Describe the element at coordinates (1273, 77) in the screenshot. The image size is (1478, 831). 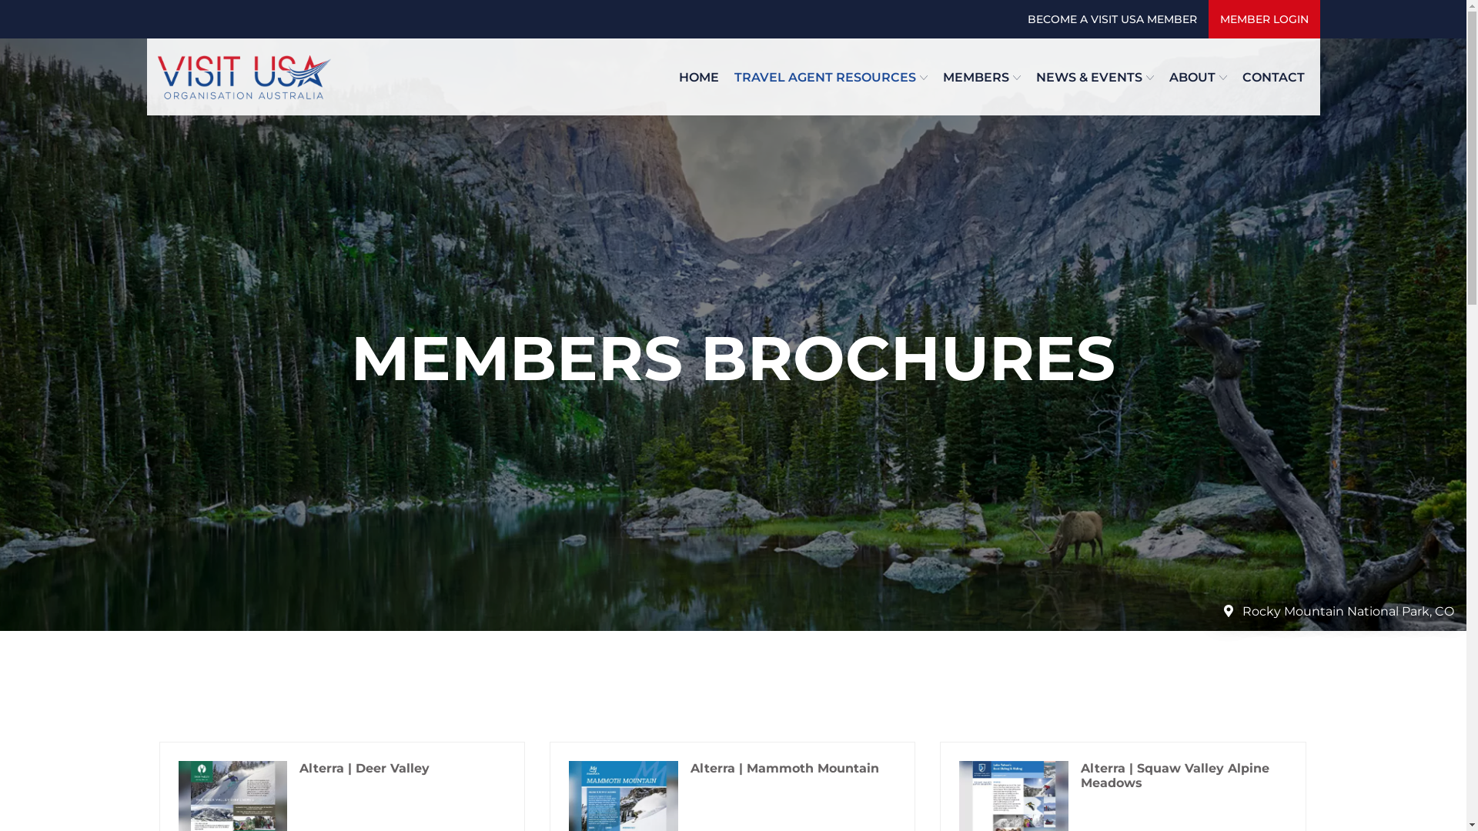
I see `CONTACT` at that location.